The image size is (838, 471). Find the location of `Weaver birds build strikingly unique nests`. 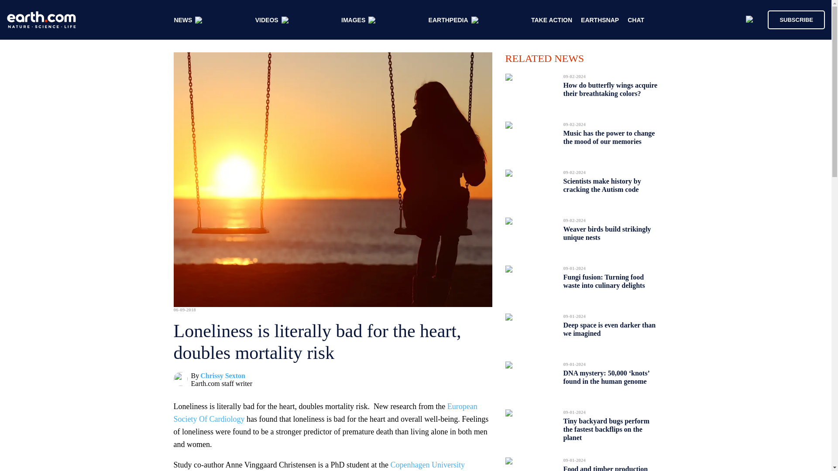

Weaver birds build strikingly unique nests is located at coordinates (607, 233).